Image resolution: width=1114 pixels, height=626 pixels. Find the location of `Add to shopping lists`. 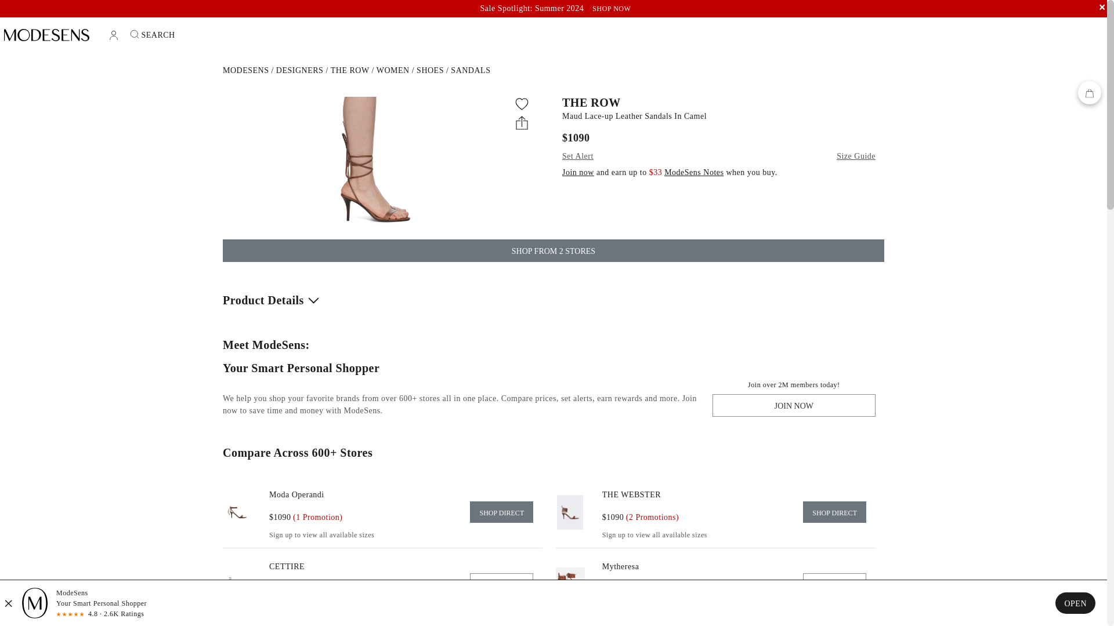

Add to shopping lists is located at coordinates (522, 104).